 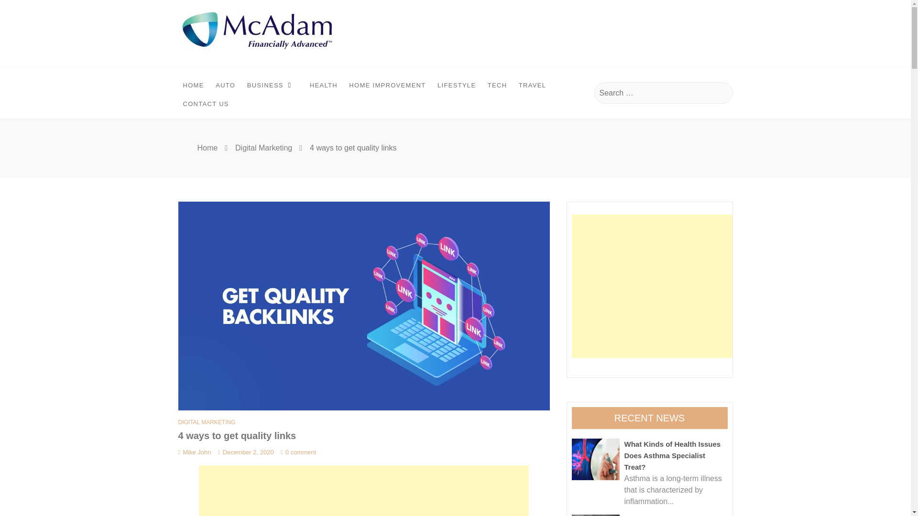 What do you see at coordinates (456, 85) in the screenshot?
I see `LIFESTYLE` at bounding box center [456, 85].